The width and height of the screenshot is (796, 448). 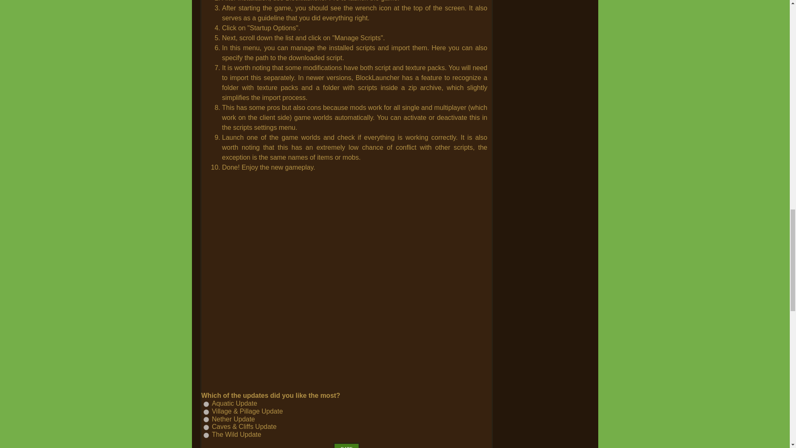 What do you see at coordinates (206, 427) in the screenshot?
I see `4` at bounding box center [206, 427].